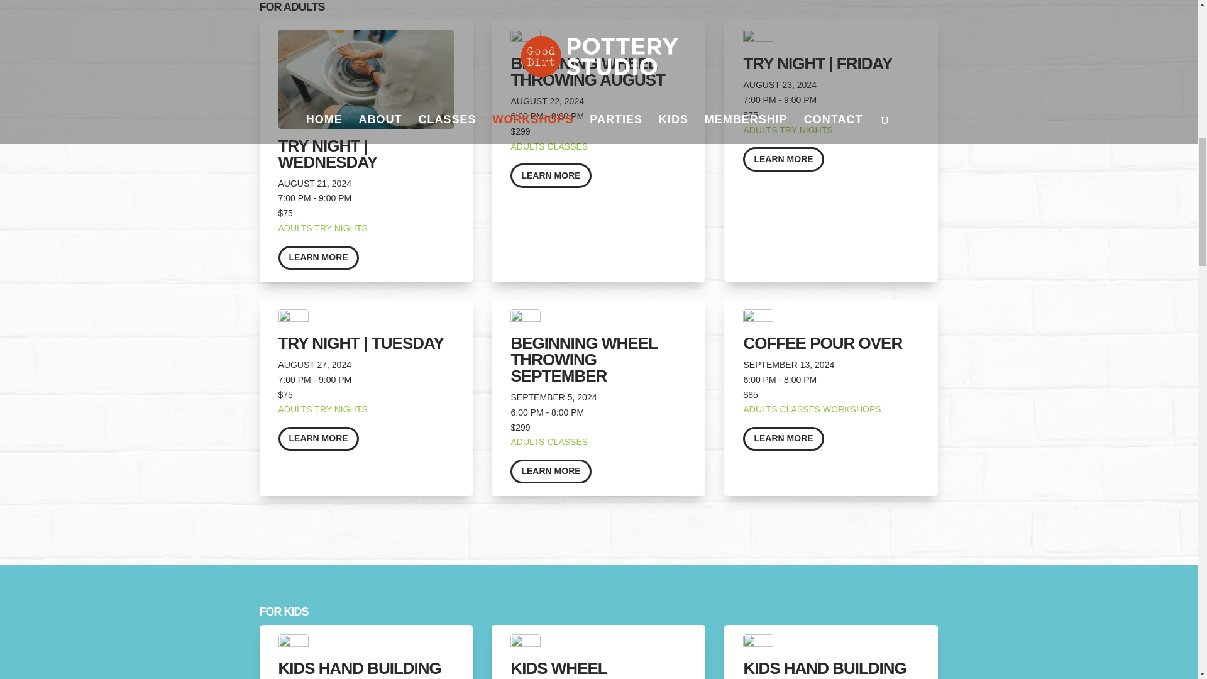  I want to click on LEARN MORE, so click(783, 159).